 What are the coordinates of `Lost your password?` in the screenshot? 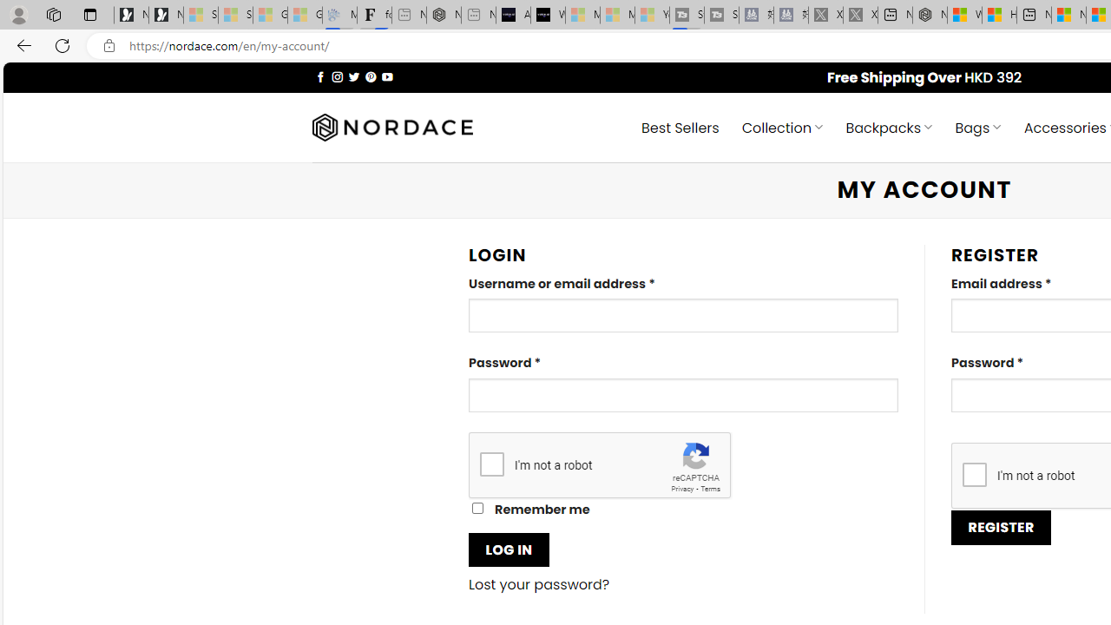 It's located at (539, 585).